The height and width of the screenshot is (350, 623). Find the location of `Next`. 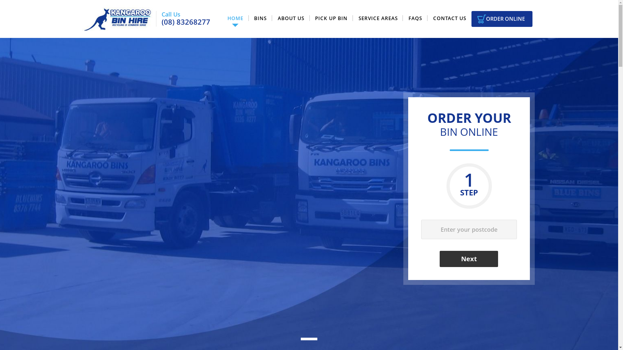

Next is located at coordinates (469, 259).